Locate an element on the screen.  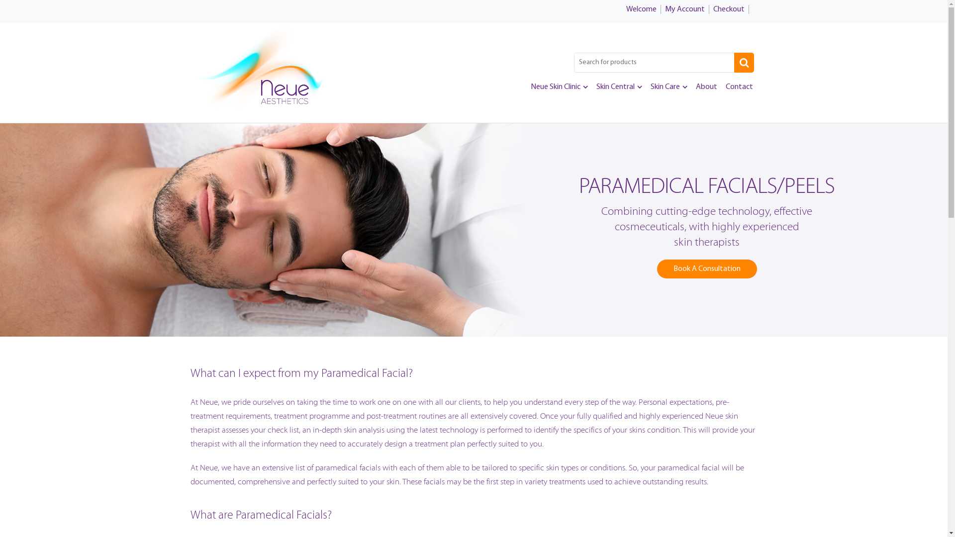
Book A Consultation is located at coordinates (707, 269).